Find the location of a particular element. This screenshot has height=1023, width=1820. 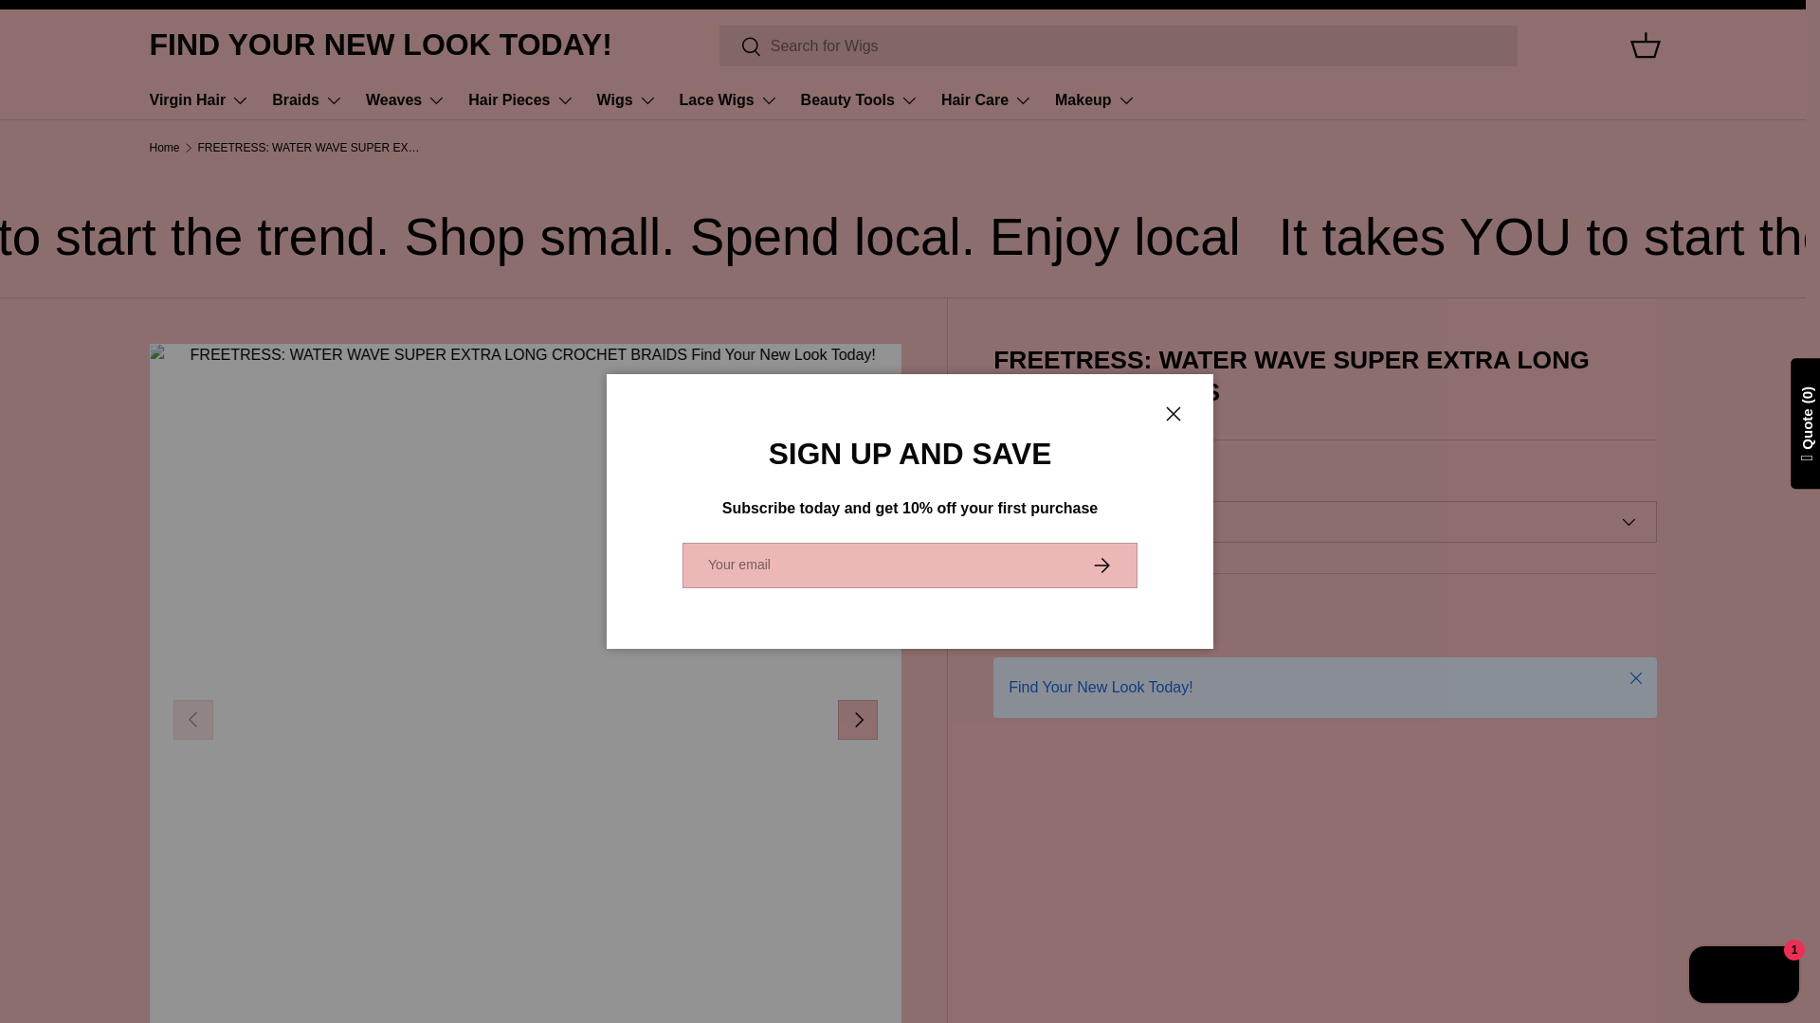

Lace Wigs is located at coordinates (728, 100).